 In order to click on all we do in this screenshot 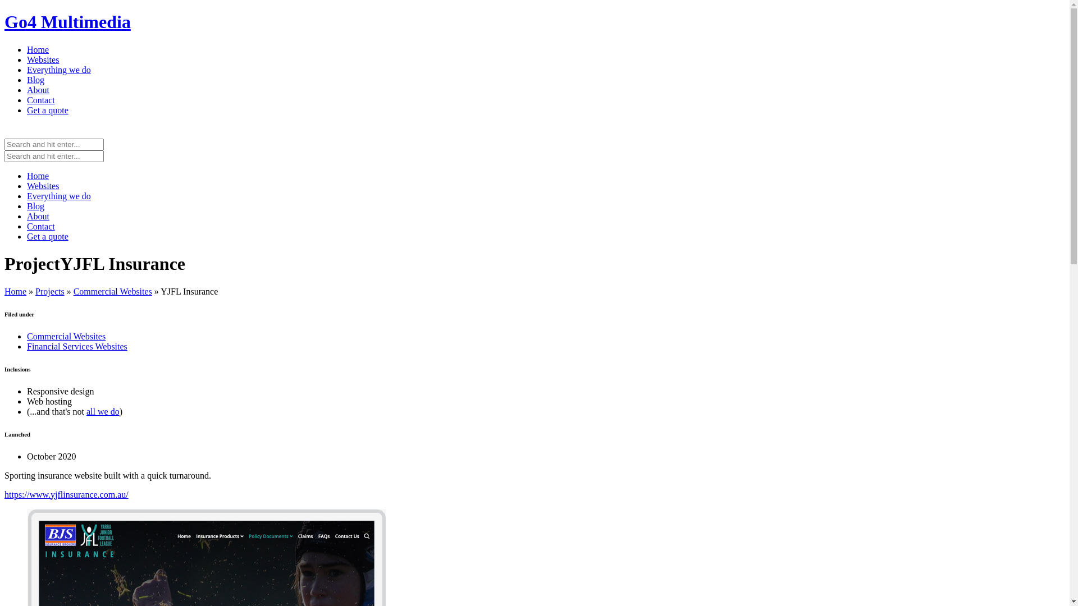, I will do `click(103, 412)`.